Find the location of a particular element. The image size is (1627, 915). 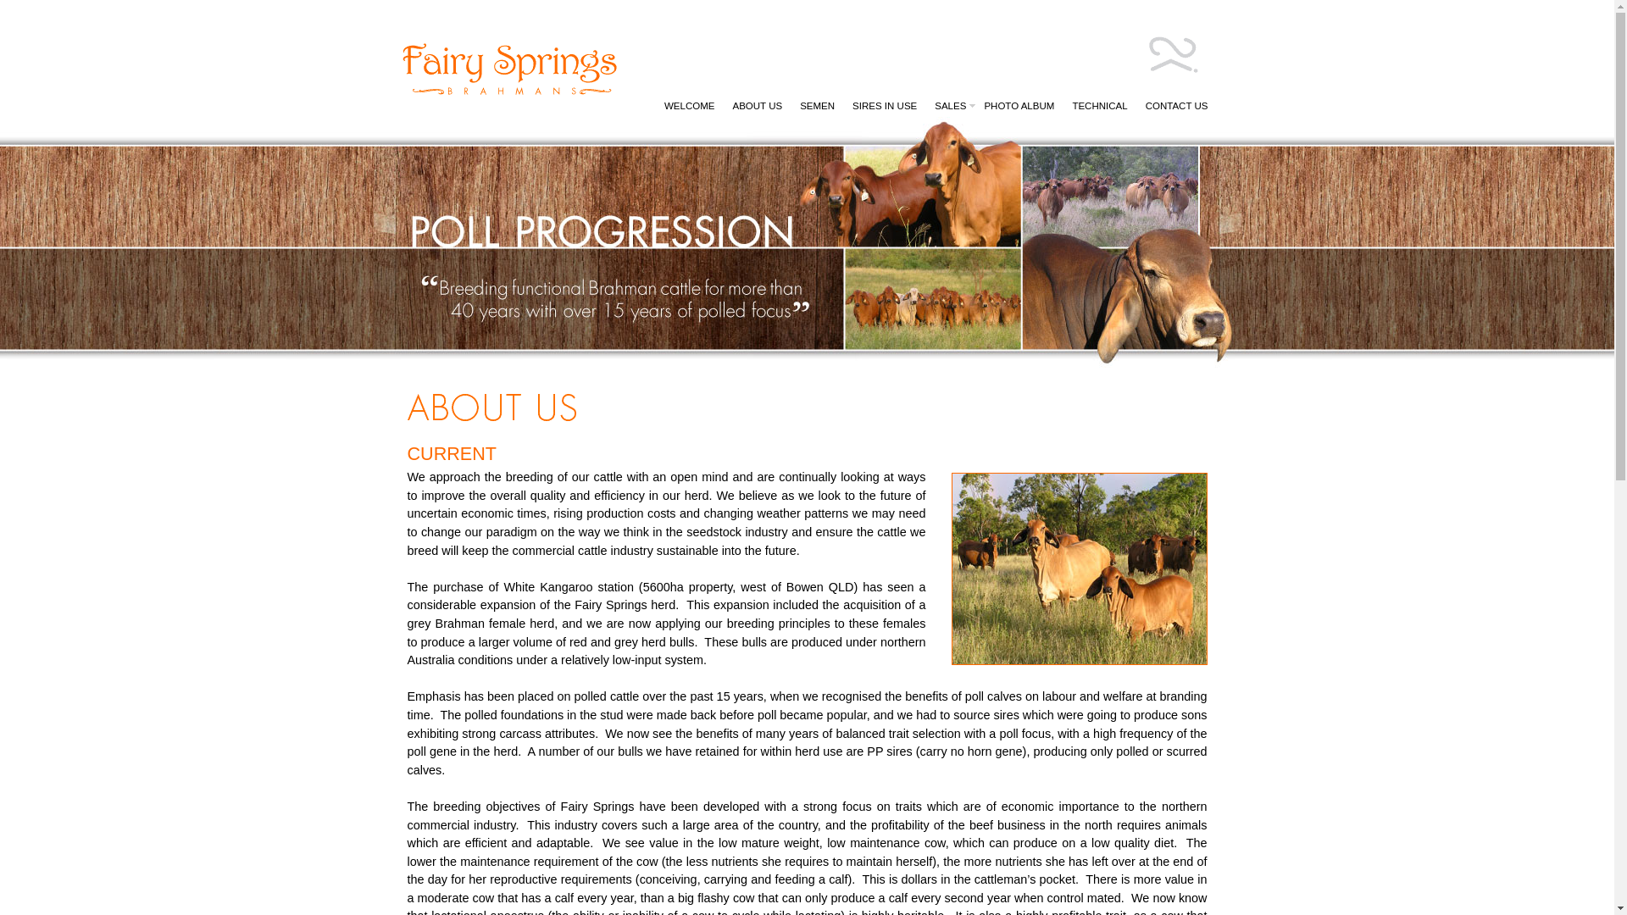

CONTACT US is located at coordinates (1180, 106).